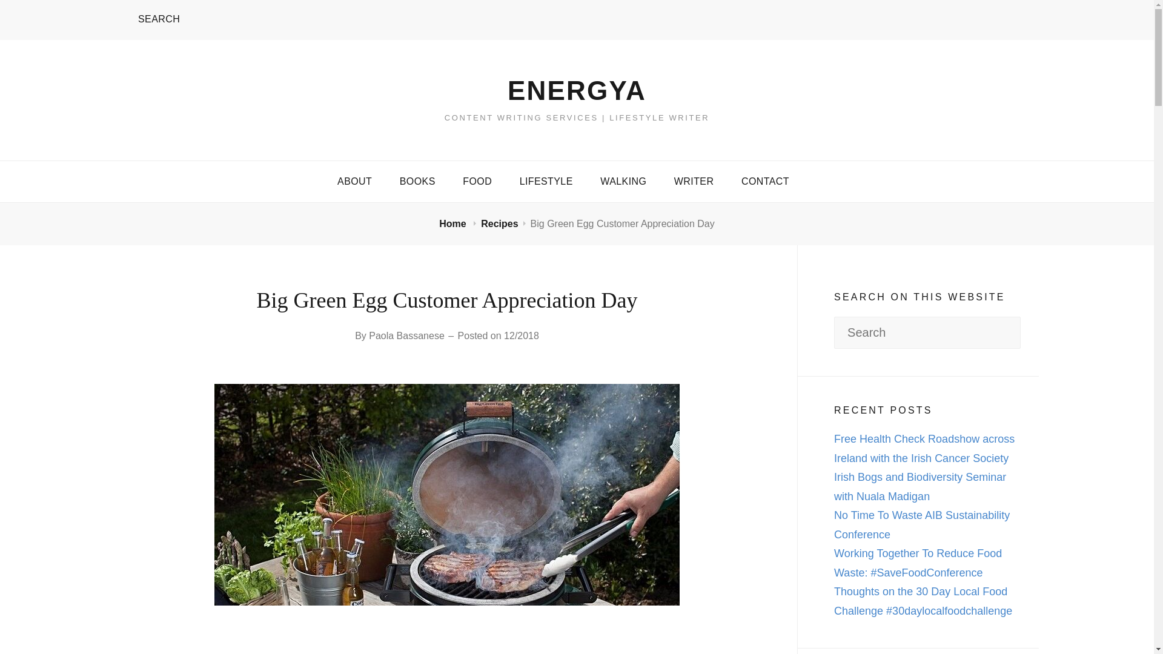 Image resolution: width=1163 pixels, height=654 pixels. Describe the element at coordinates (623, 181) in the screenshot. I see `WALKING` at that location.